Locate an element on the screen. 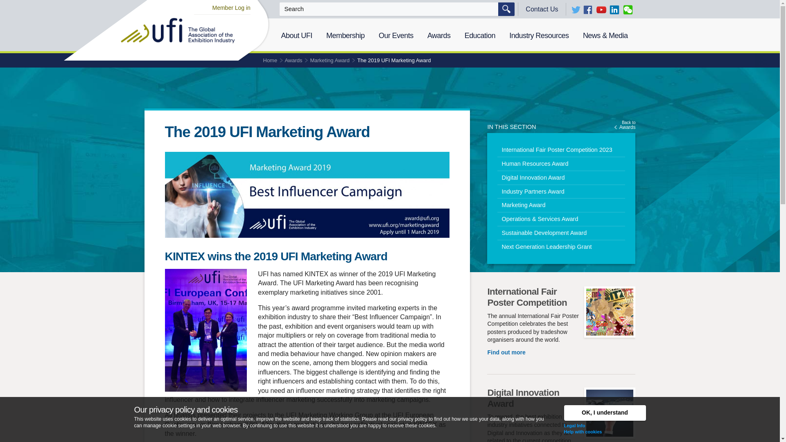 The image size is (786, 442). Marketing Award is located at coordinates (561, 205).